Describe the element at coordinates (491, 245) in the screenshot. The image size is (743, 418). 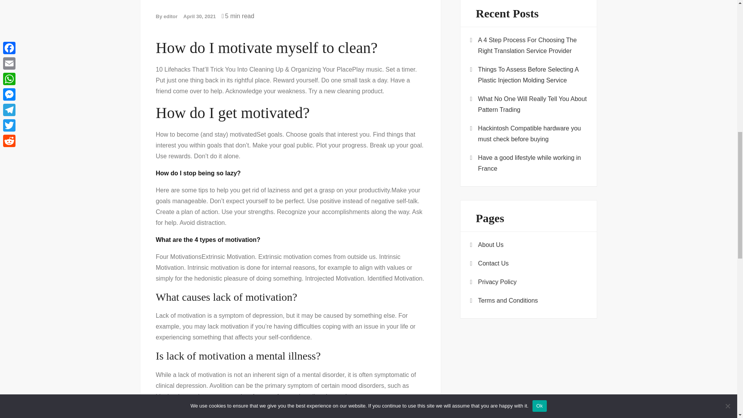
I see `About Us` at that location.